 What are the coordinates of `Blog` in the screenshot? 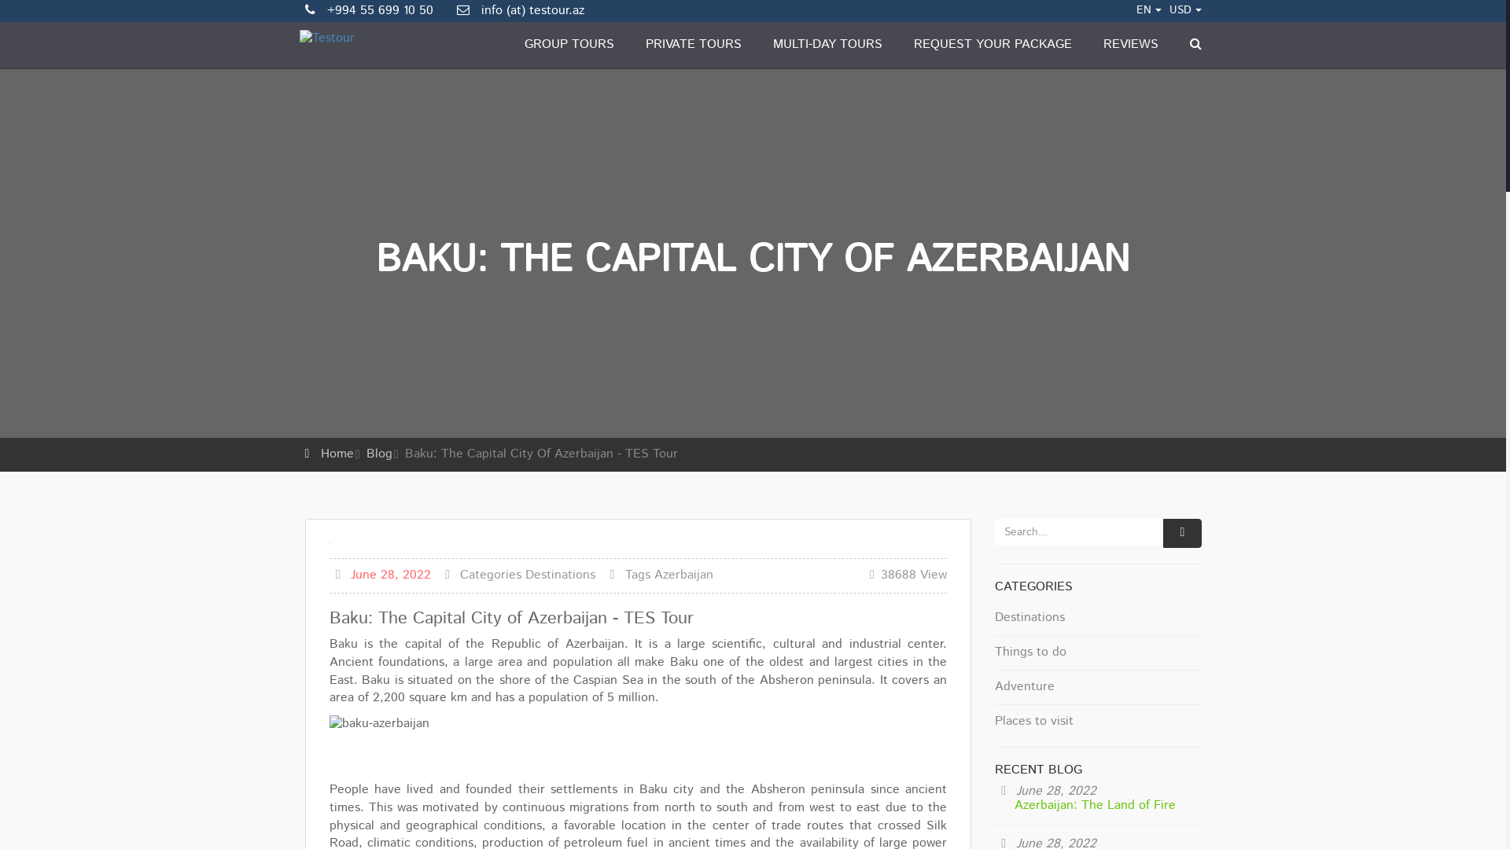 It's located at (379, 454).